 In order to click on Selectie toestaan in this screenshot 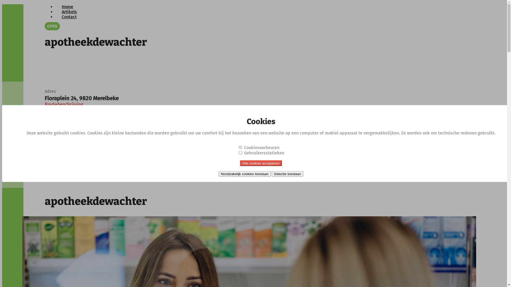, I will do `click(287, 174)`.